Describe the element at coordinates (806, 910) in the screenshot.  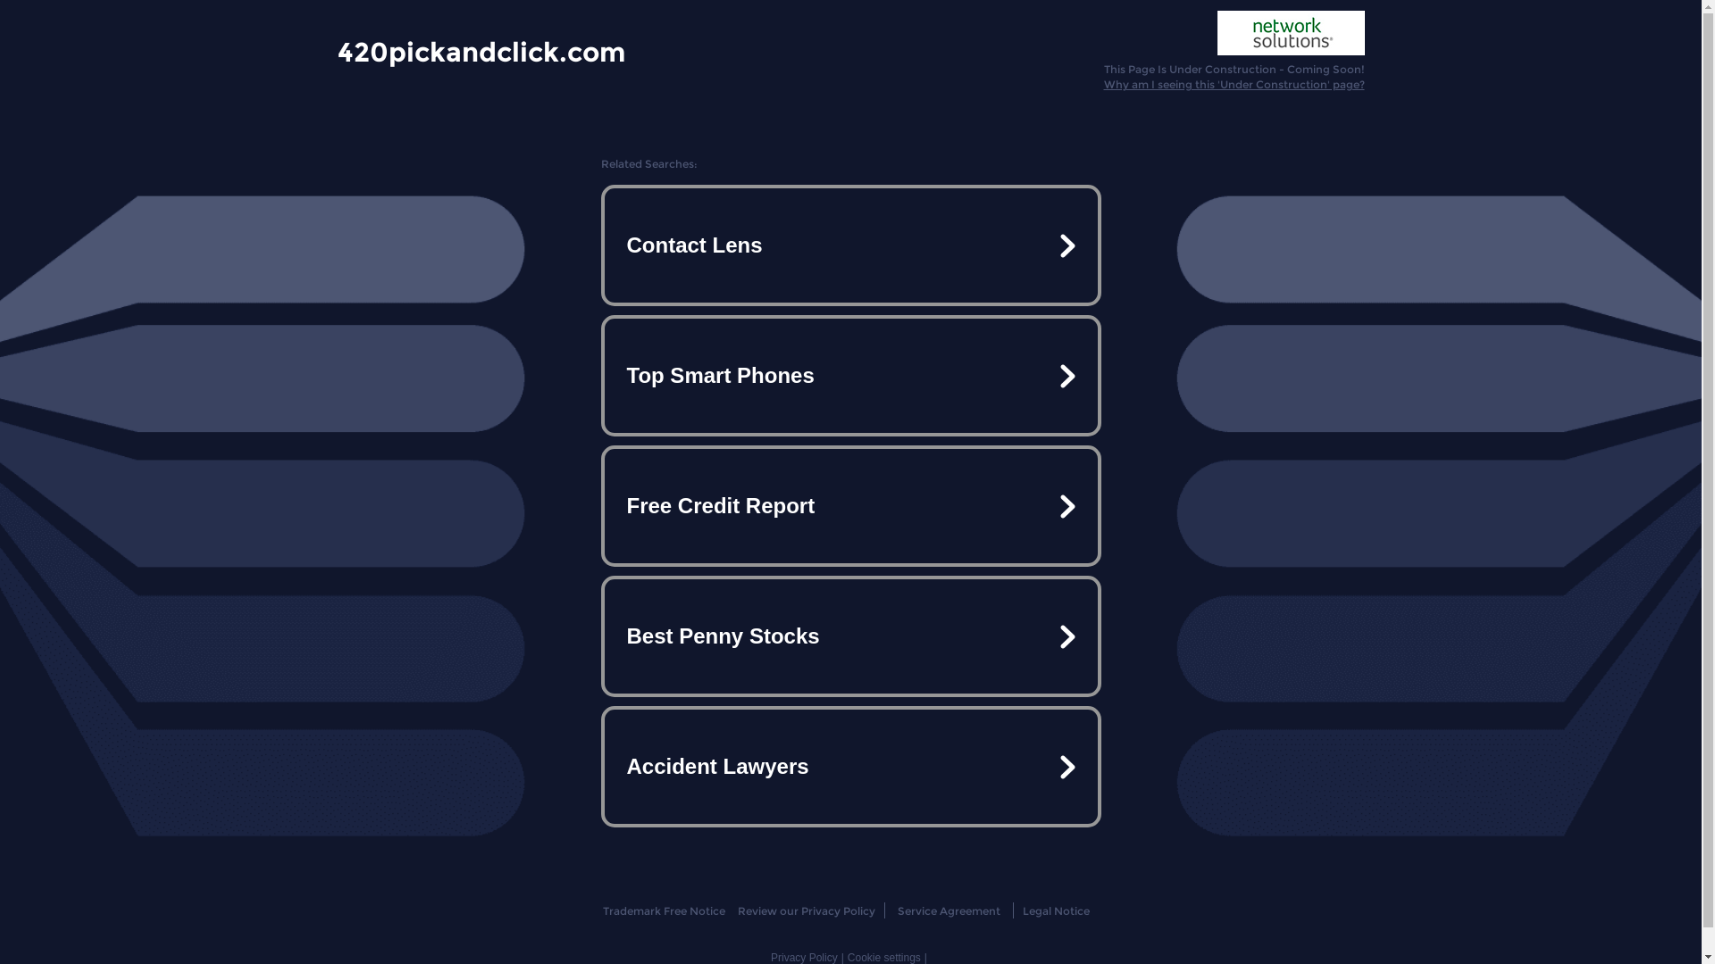
I see `Review our Privacy Policy` at that location.